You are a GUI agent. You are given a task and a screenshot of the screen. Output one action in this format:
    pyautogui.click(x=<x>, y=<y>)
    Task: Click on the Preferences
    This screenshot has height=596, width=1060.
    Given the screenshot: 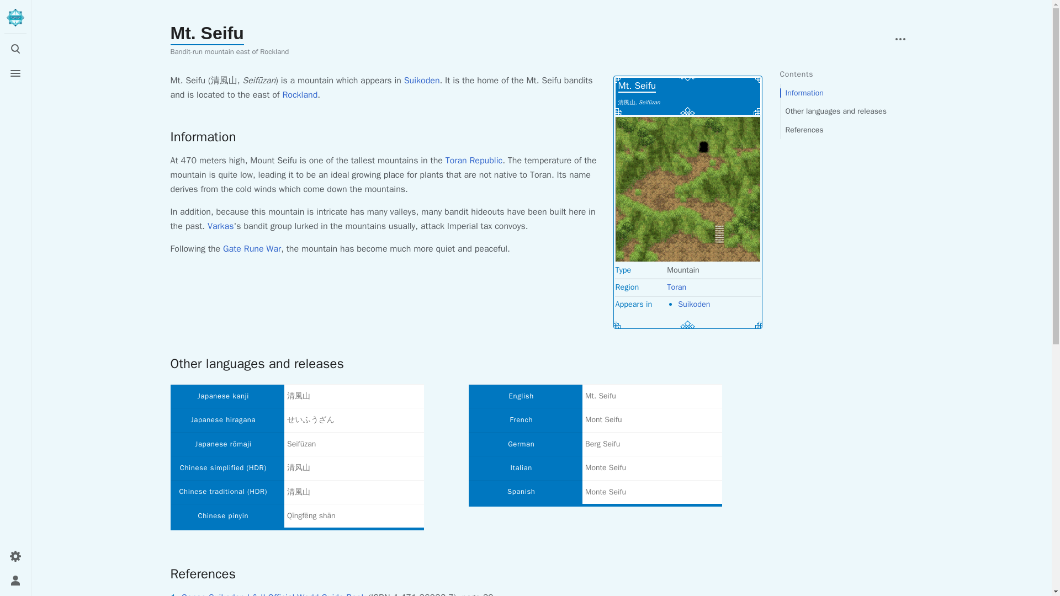 What is the action you would take?
    pyautogui.click(x=15, y=556)
    